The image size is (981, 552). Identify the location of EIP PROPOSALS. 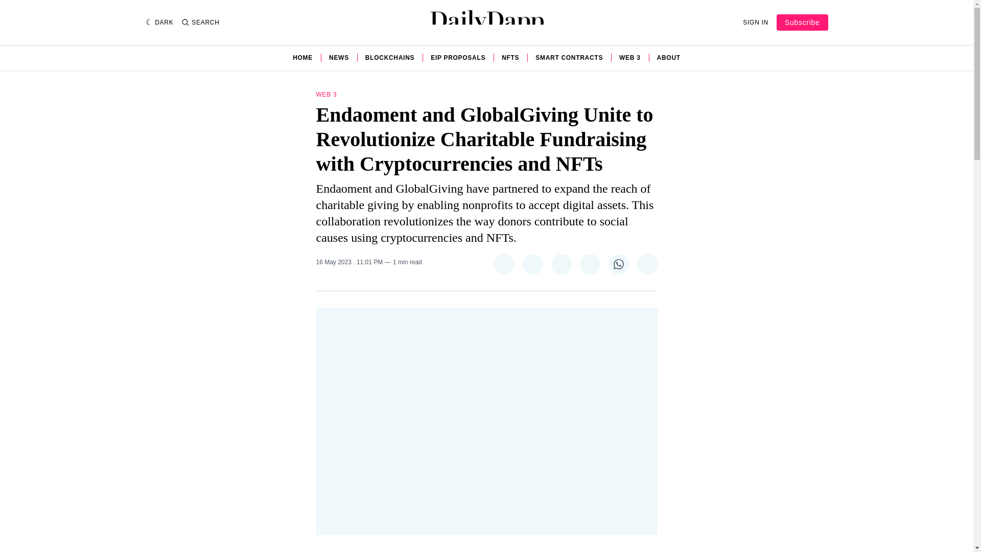
(458, 57).